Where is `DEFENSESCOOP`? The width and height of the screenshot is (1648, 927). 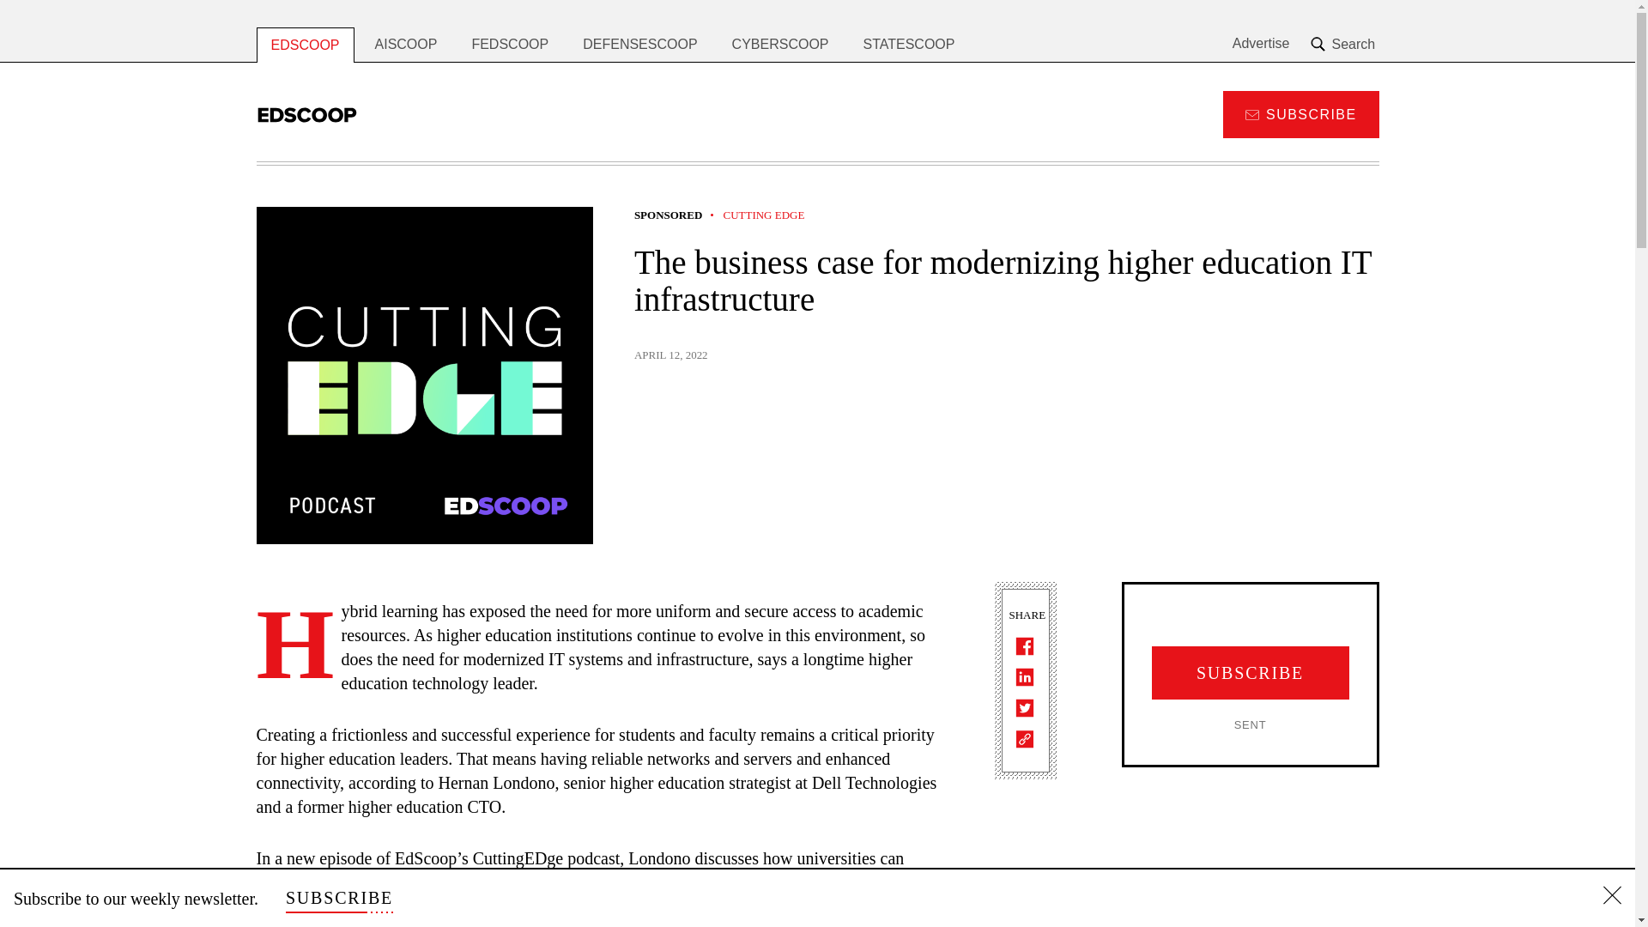 DEFENSESCOOP is located at coordinates (639, 45).